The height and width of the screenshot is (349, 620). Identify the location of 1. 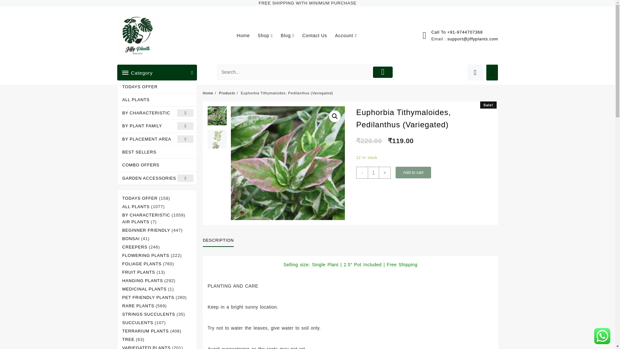
(373, 172).